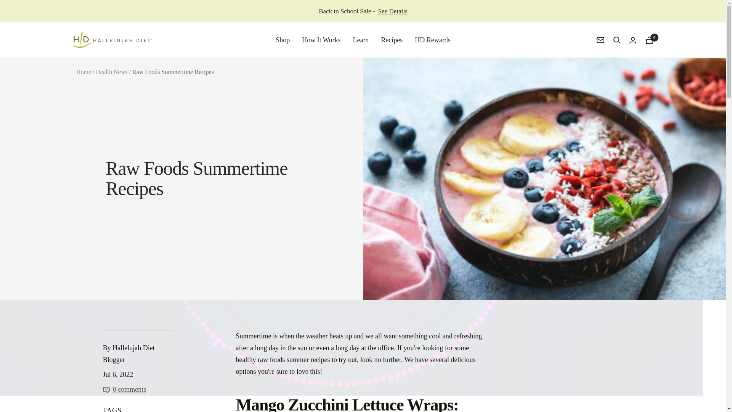 This screenshot has height=412, width=732. I want to click on Hallelujah Diet, so click(112, 40).